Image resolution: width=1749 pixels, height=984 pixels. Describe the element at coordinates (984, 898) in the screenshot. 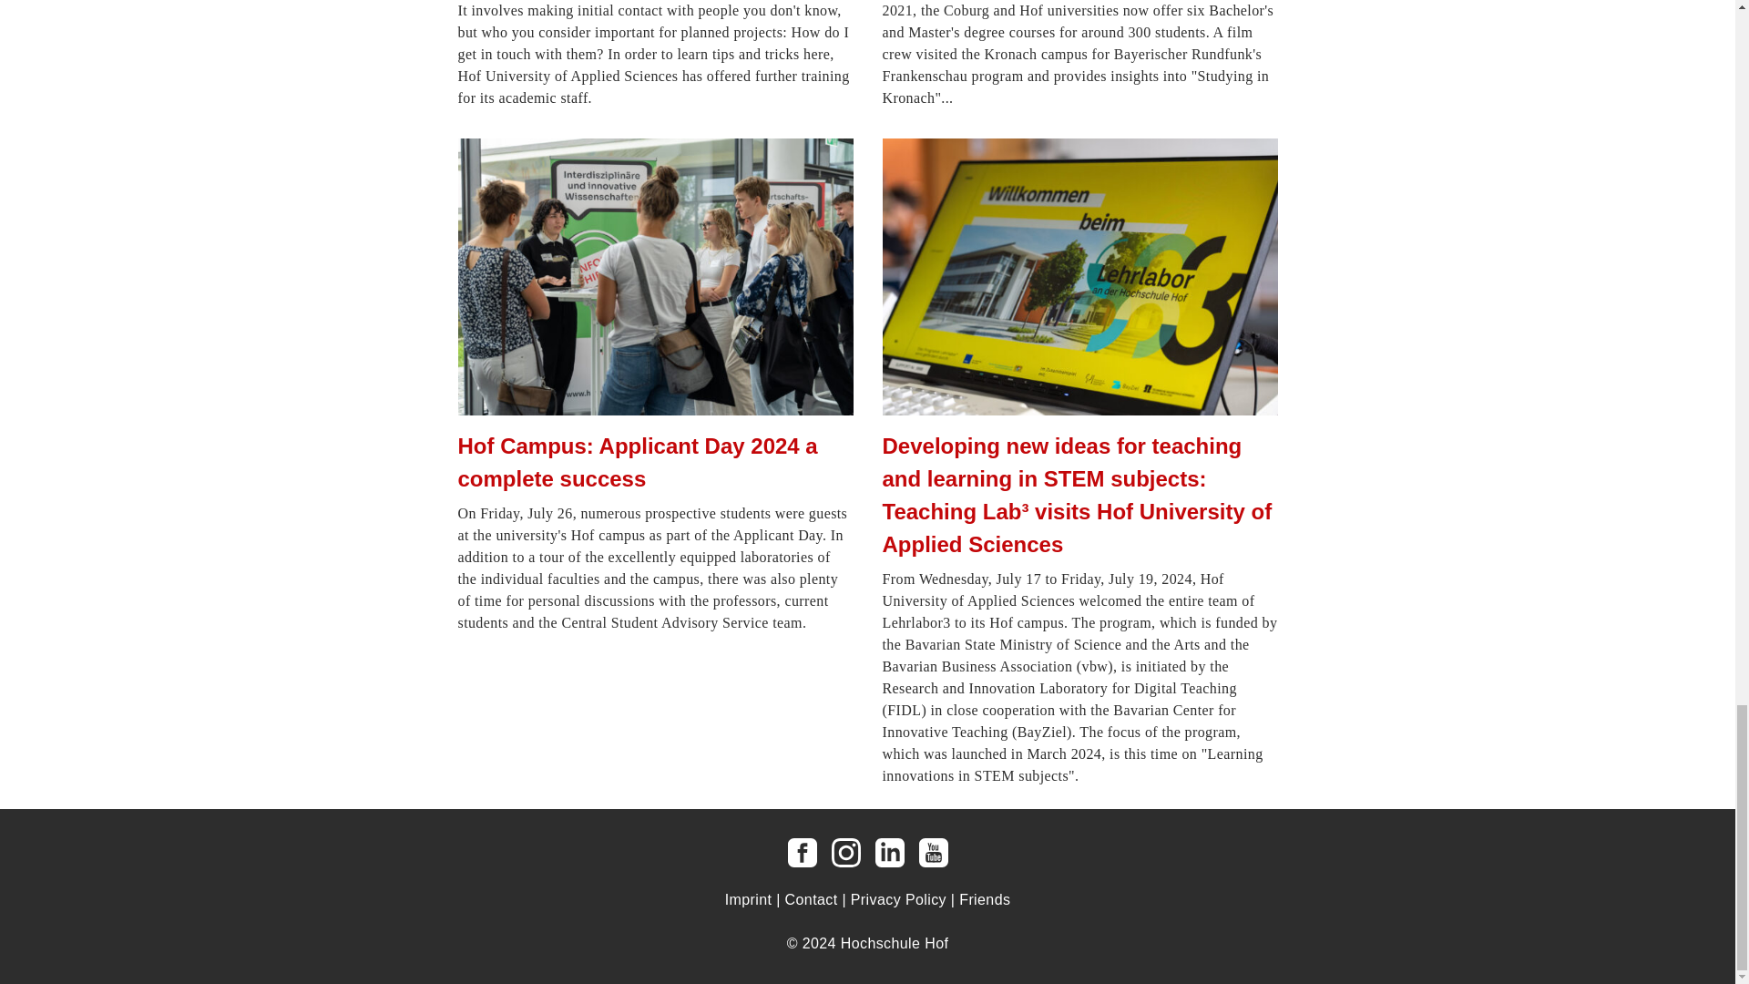

I see `Friends` at that location.